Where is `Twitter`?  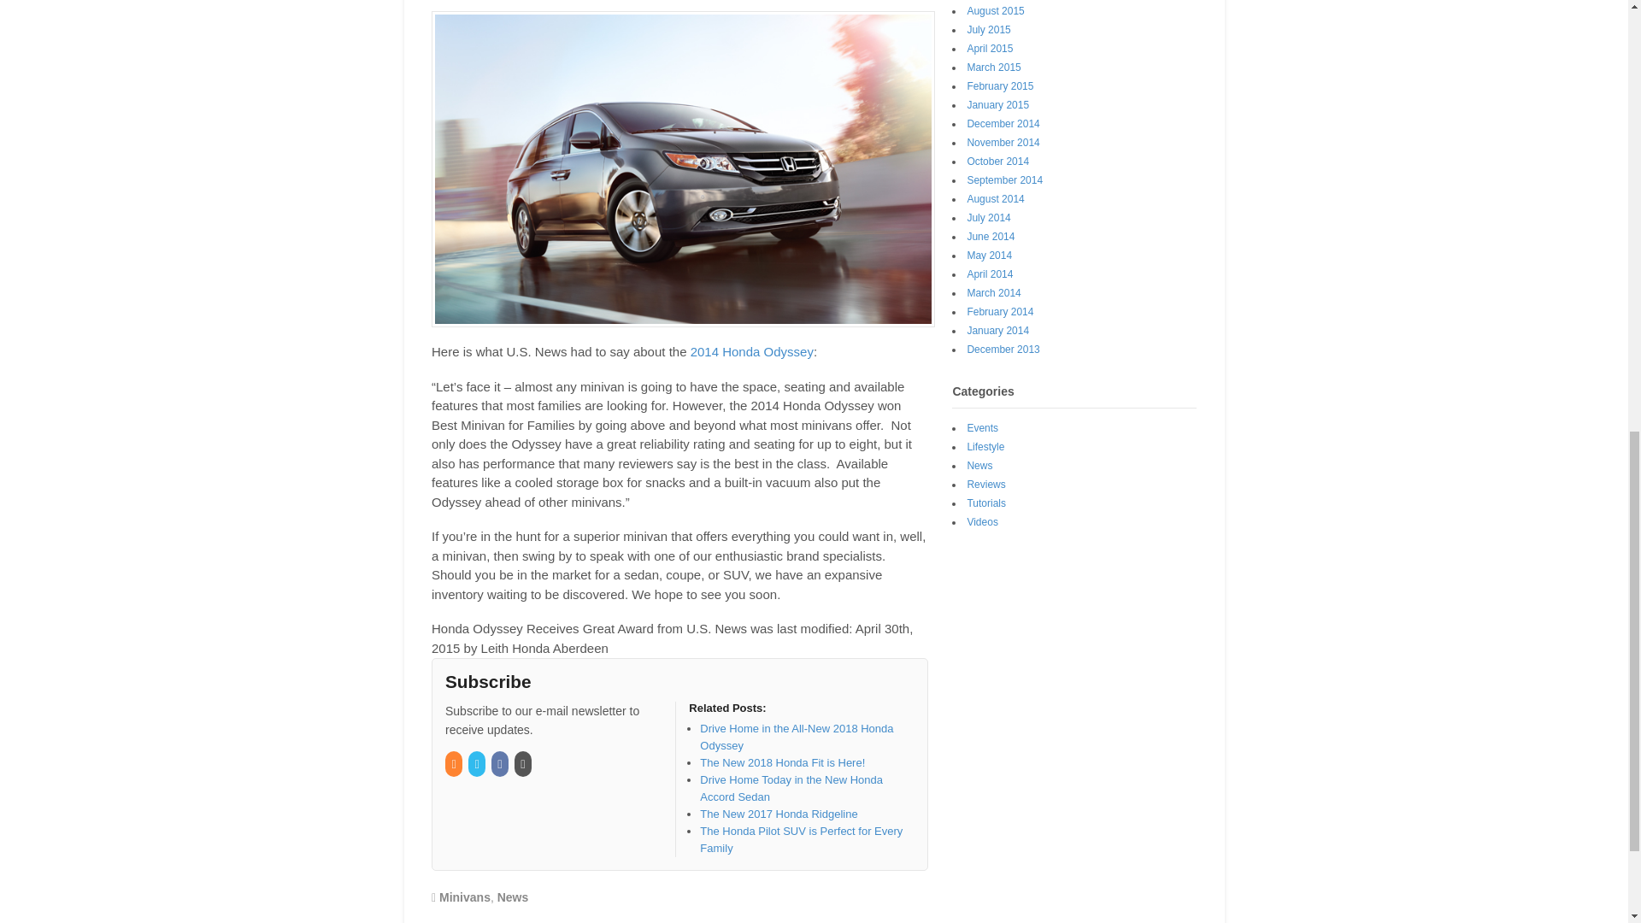 Twitter is located at coordinates (477, 764).